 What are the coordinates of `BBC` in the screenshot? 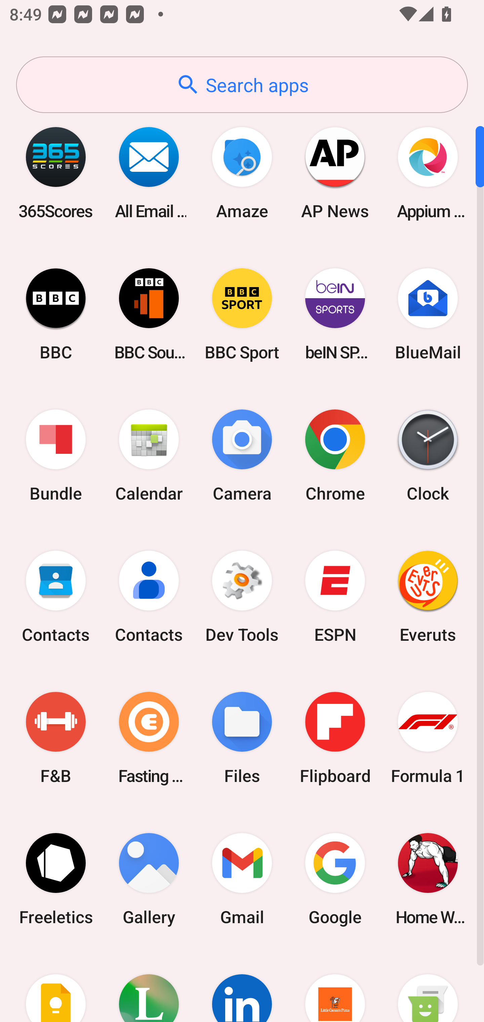 It's located at (56, 314).